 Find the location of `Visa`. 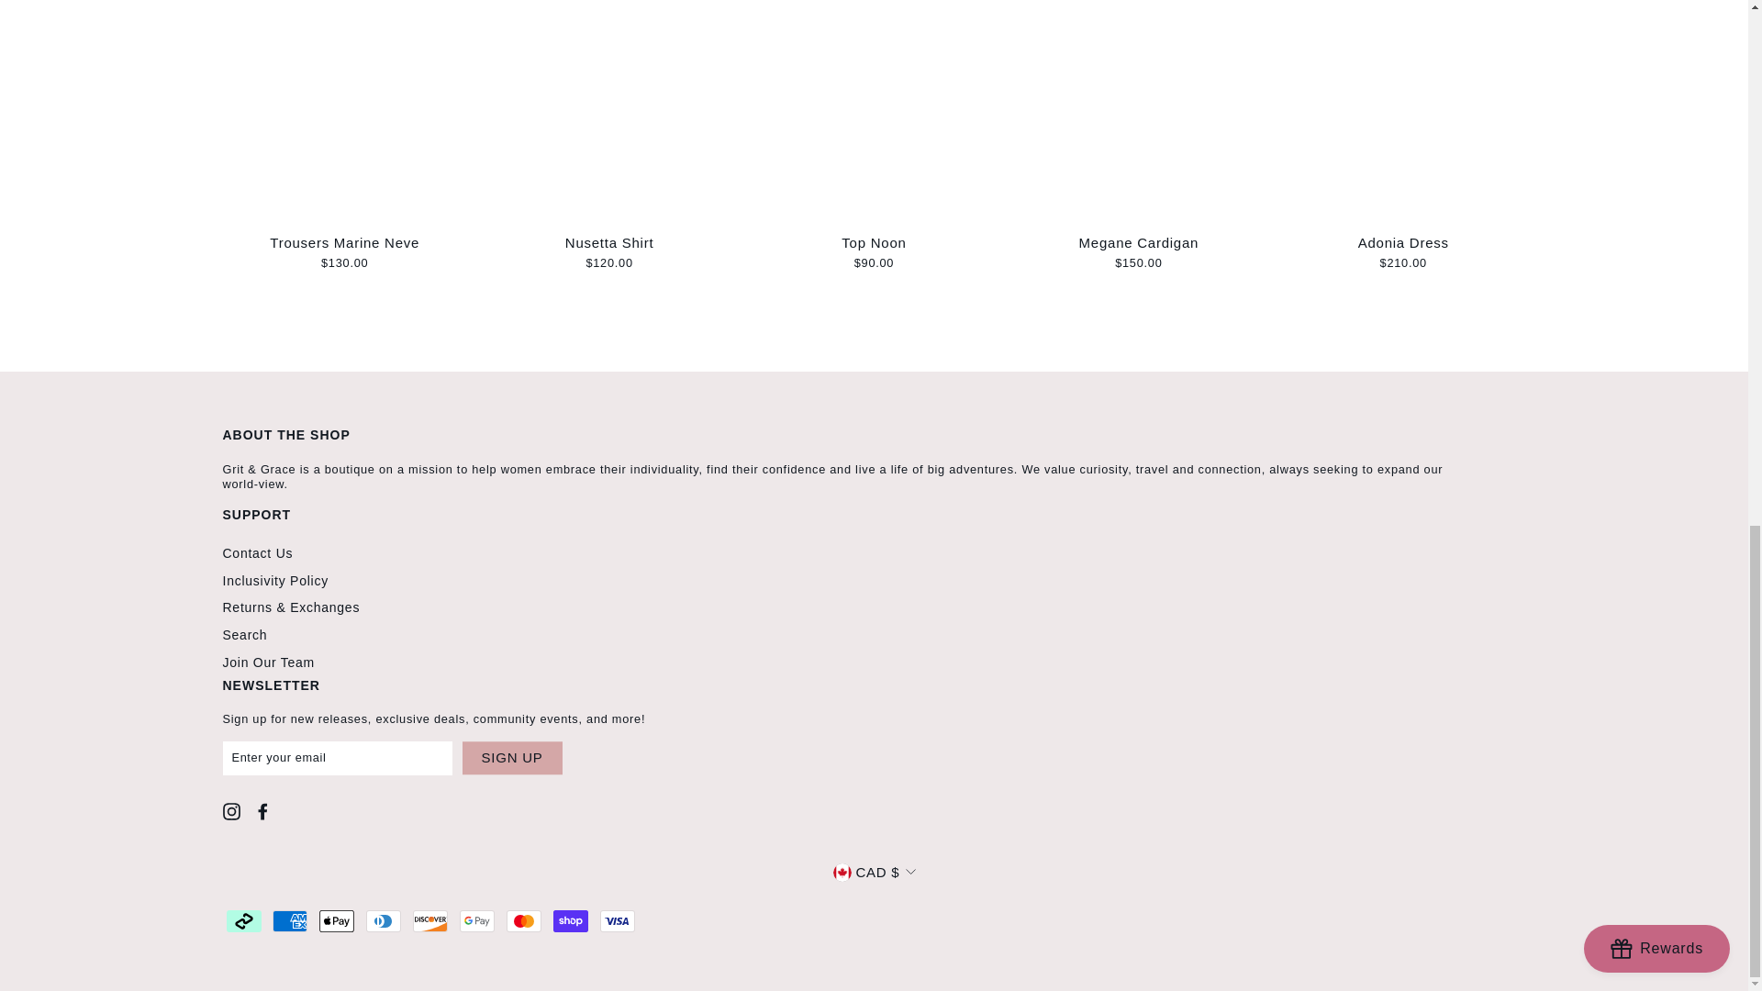

Visa is located at coordinates (617, 921).